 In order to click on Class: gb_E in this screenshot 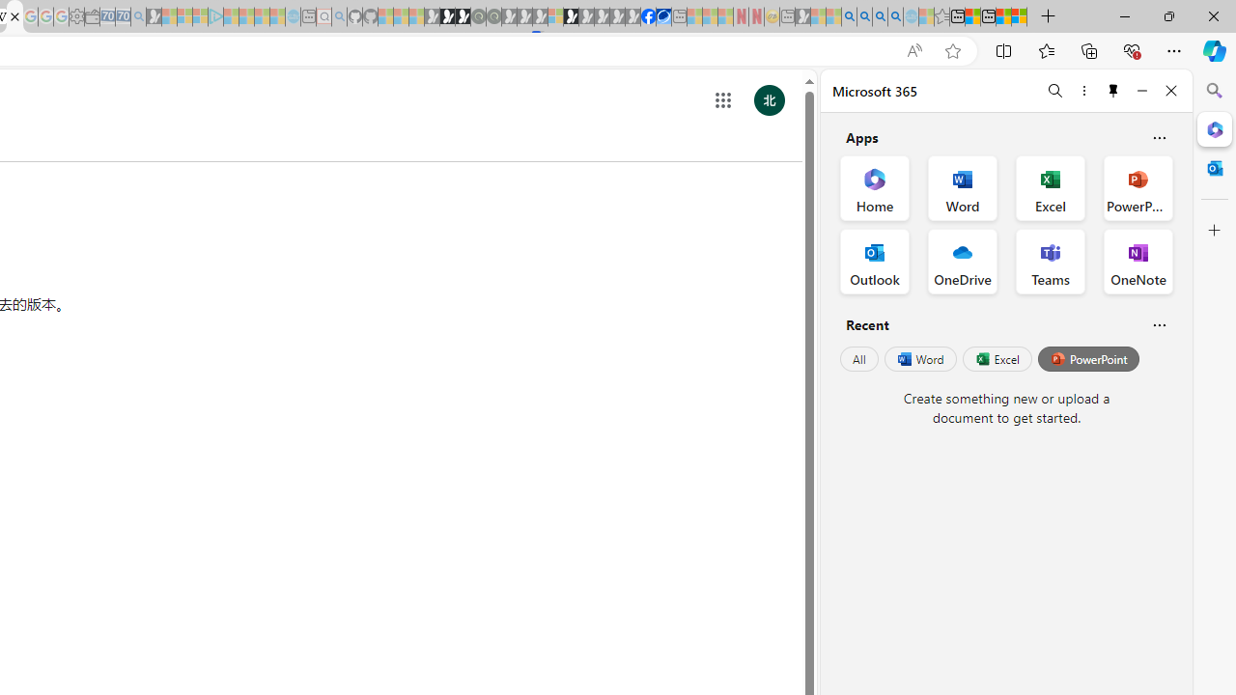, I will do `click(723, 100)`.